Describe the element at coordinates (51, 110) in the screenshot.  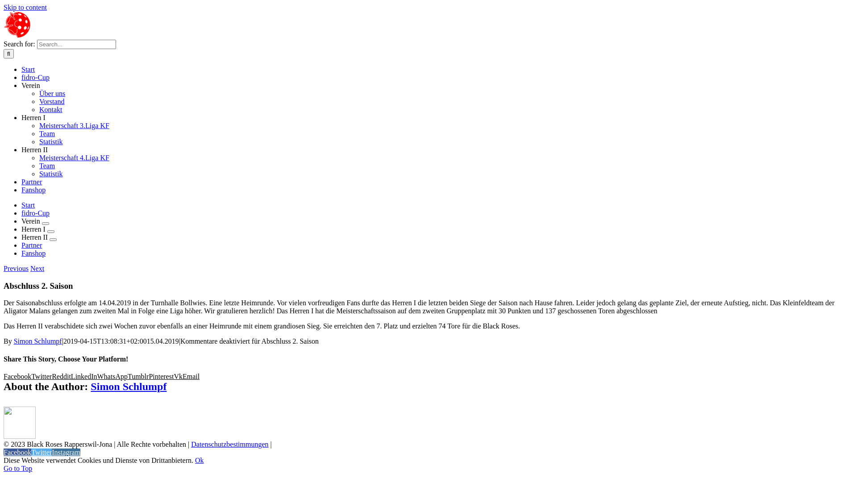
I see `Kontakt` at that location.